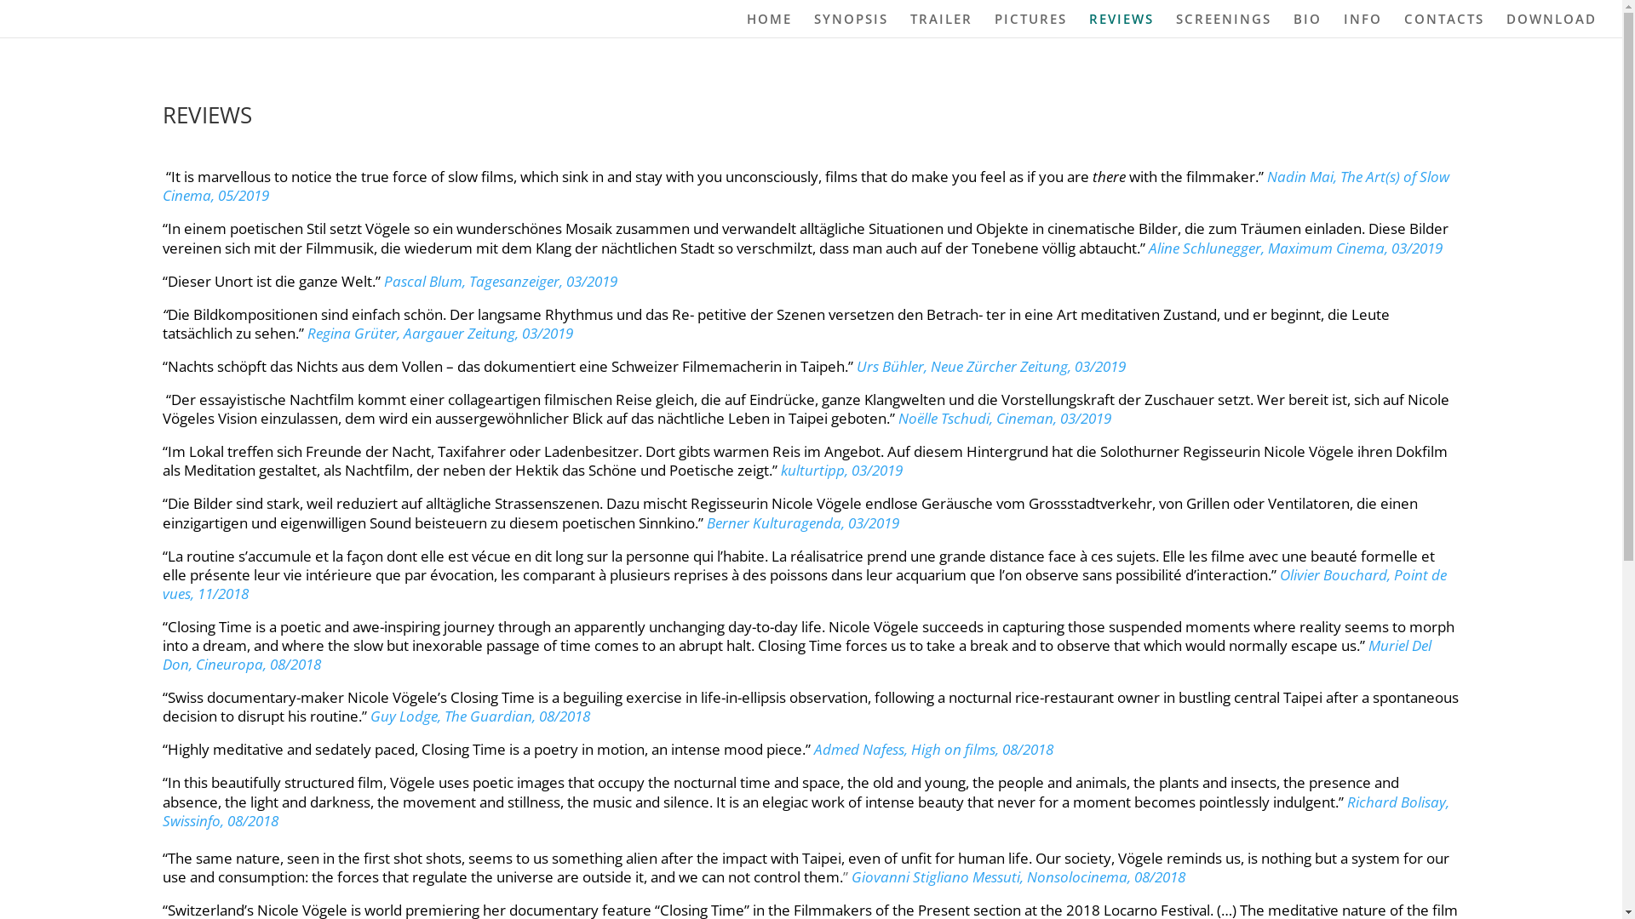  I want to click on Pascal Blum, Tagesanzeiger, 03/2019 , so click(502, 281).